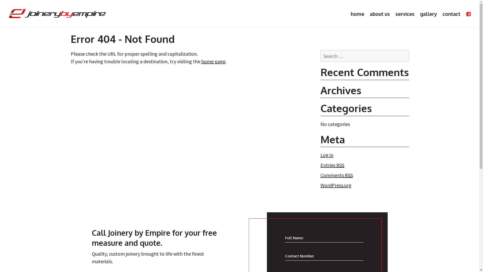 This screenshot has height=272, width=483. What do you see at coordinates (336, 185) in the screenshot?
I see `WordPress.org` at bounding box center [336, 185].